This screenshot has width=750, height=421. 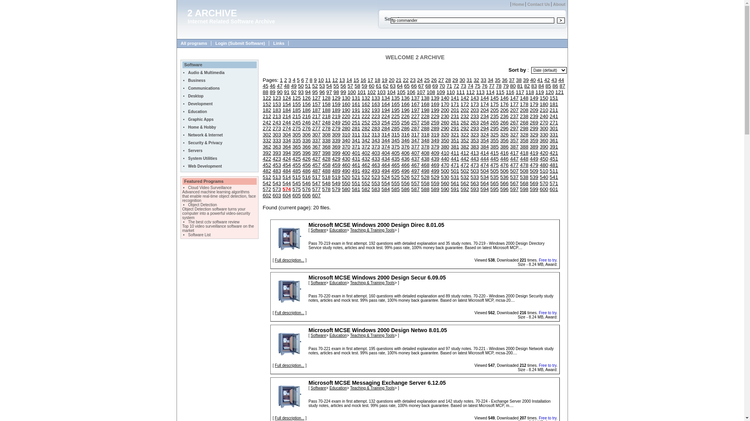 I want to click on Education, so click(x=198, y=111).